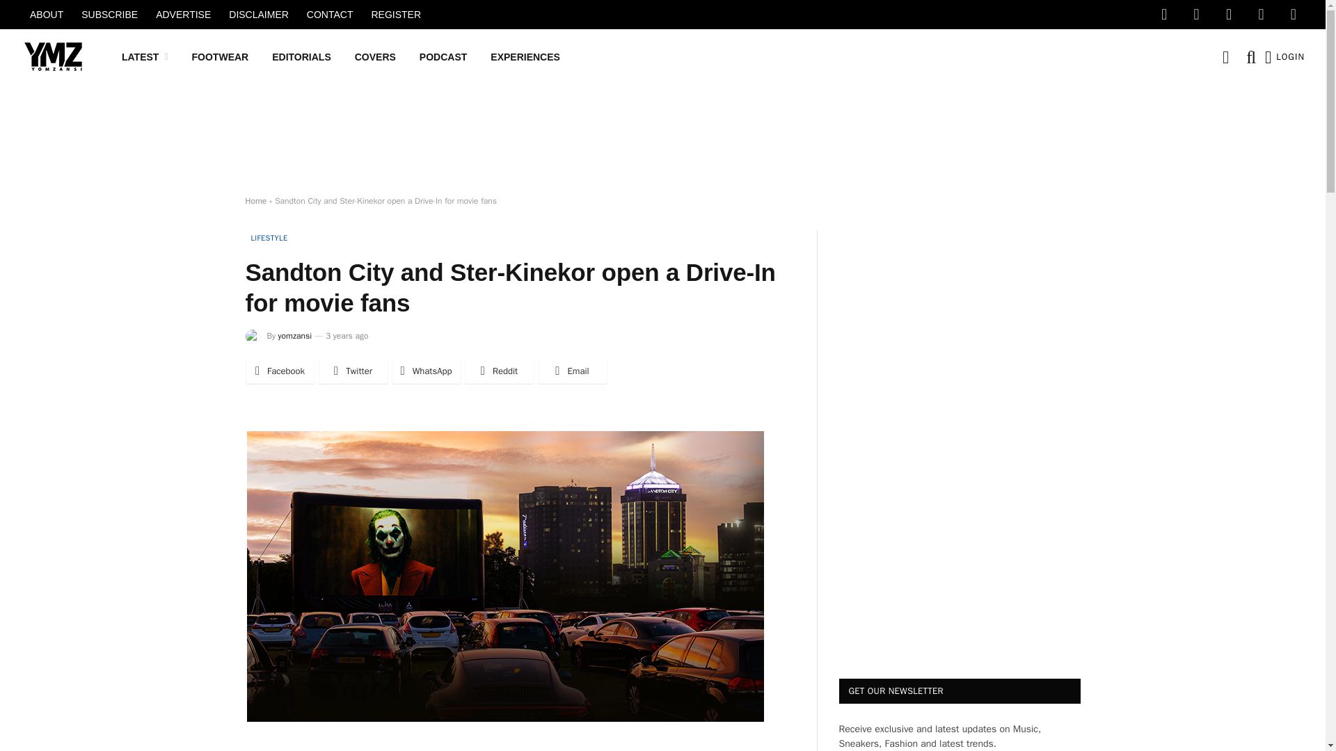  What do you see at coordinates (145, 57) in the screenshot?
I see `LATEST` at bounding box center [145, 57].